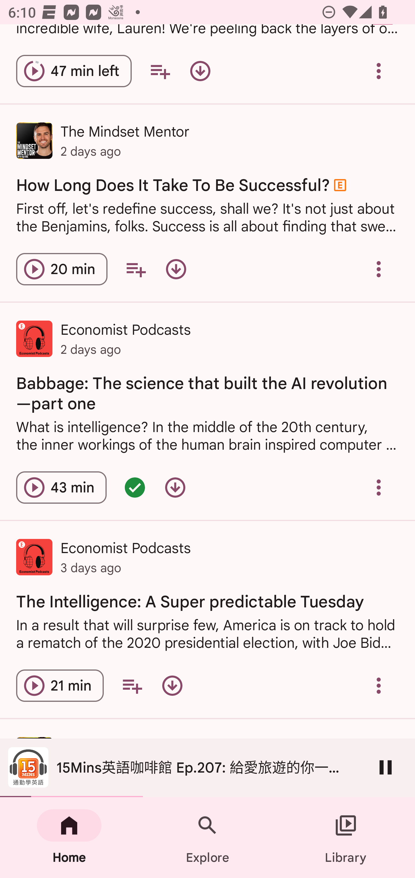 This screenshot has width=415, height=878. Describe the element at coordinates (346, 838) in the screenshot. I see `Library` at that location.